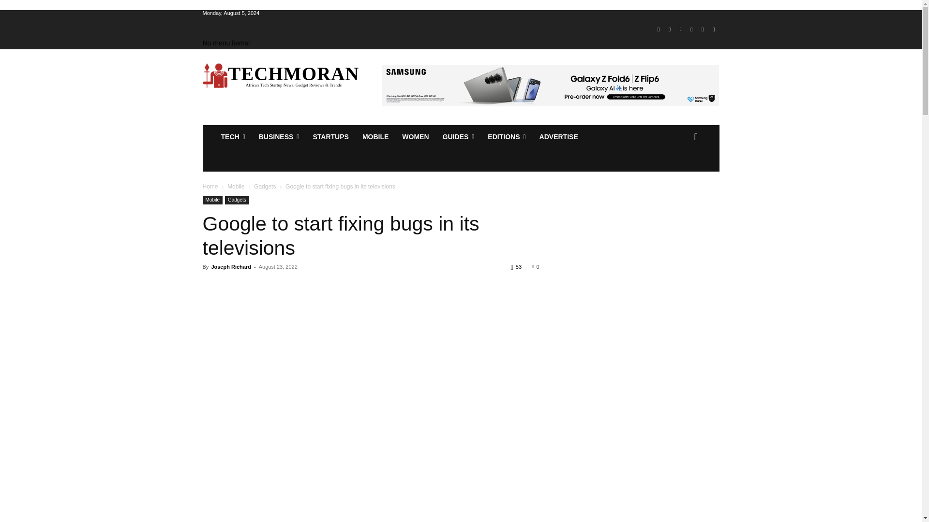  I want to click on MOBILE, so click(375, 136).